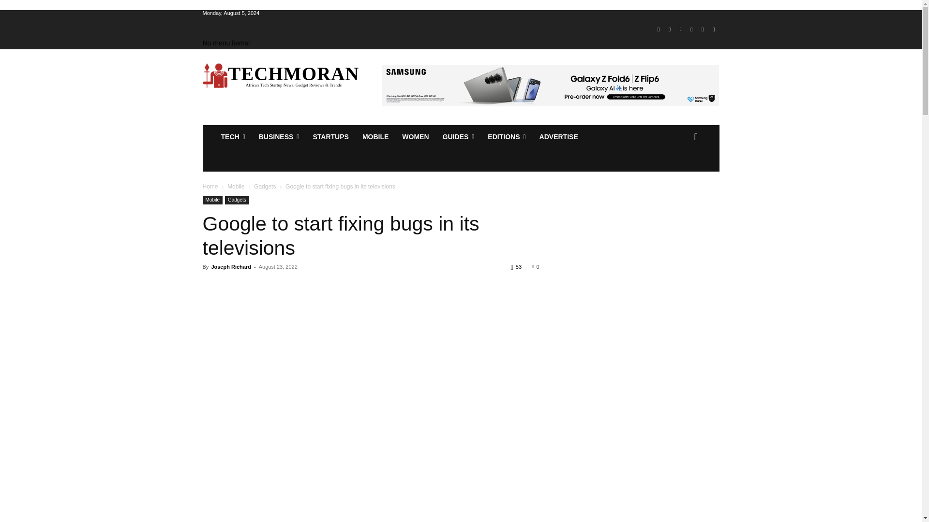  I want to click on MOBILE, so click(375, 136).